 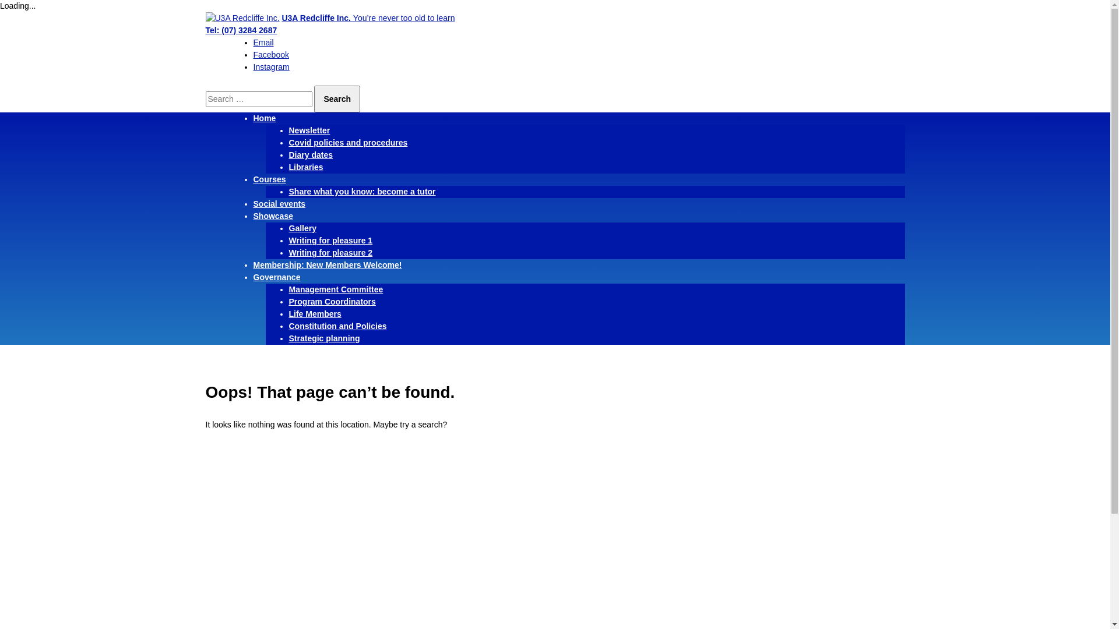 I want to click on Membership: New Members Welcome!, so click(x=328, y=264).